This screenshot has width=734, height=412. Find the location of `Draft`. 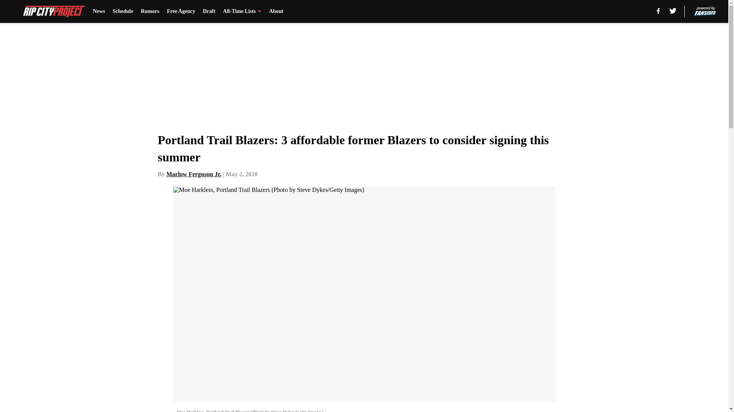

Draft is located at coordinates (209, 11).